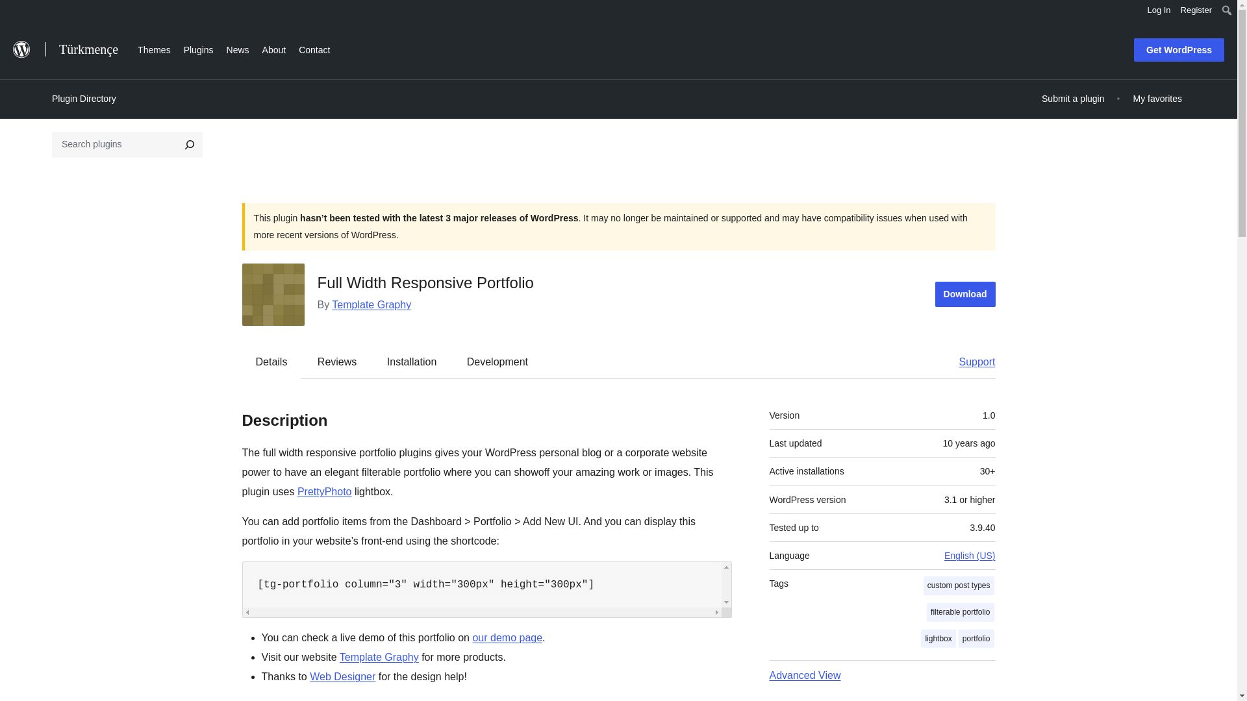  I want to click on Plugin Directory, so click(84, 99).